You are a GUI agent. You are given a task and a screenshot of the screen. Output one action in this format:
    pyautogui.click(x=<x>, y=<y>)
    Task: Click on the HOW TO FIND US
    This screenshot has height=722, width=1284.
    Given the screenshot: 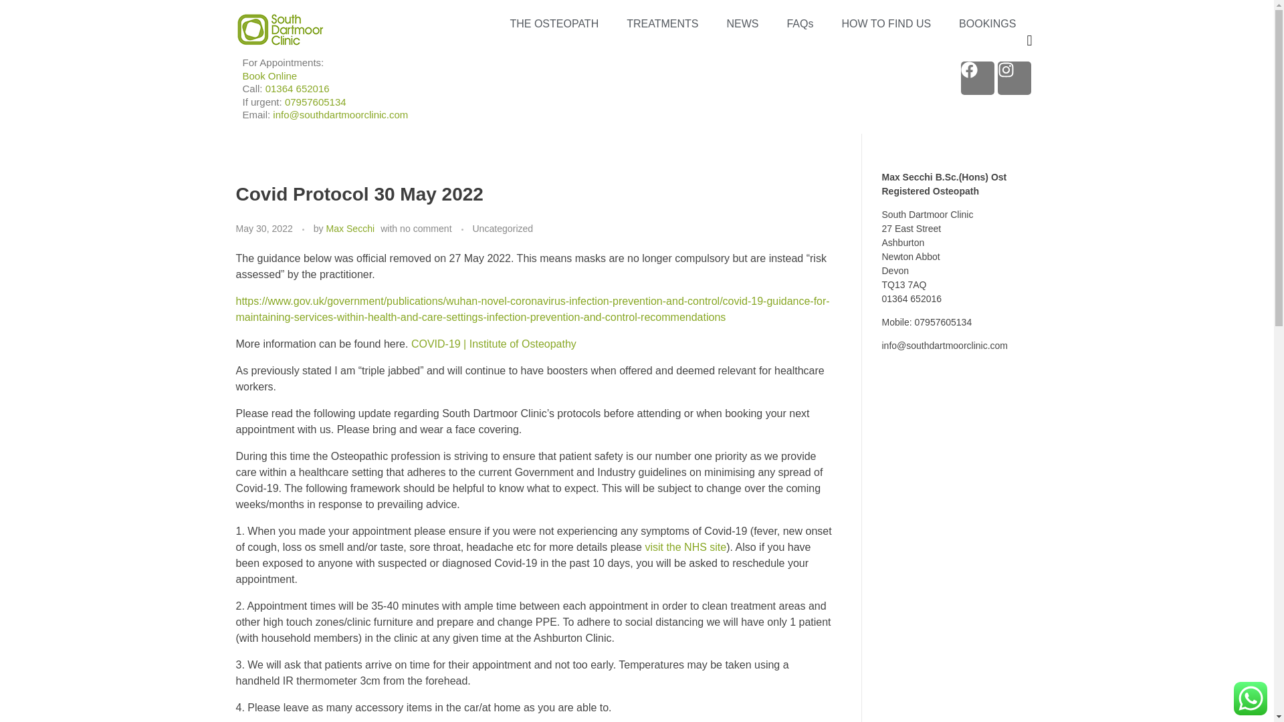 What is the action you would take?
    pyautogui.click(x=885, y=23)
    